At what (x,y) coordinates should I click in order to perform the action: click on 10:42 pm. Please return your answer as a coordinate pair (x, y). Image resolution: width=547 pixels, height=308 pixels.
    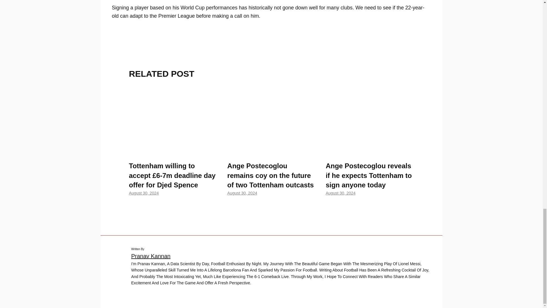
    Looking at the image, I should click on (144, 193).